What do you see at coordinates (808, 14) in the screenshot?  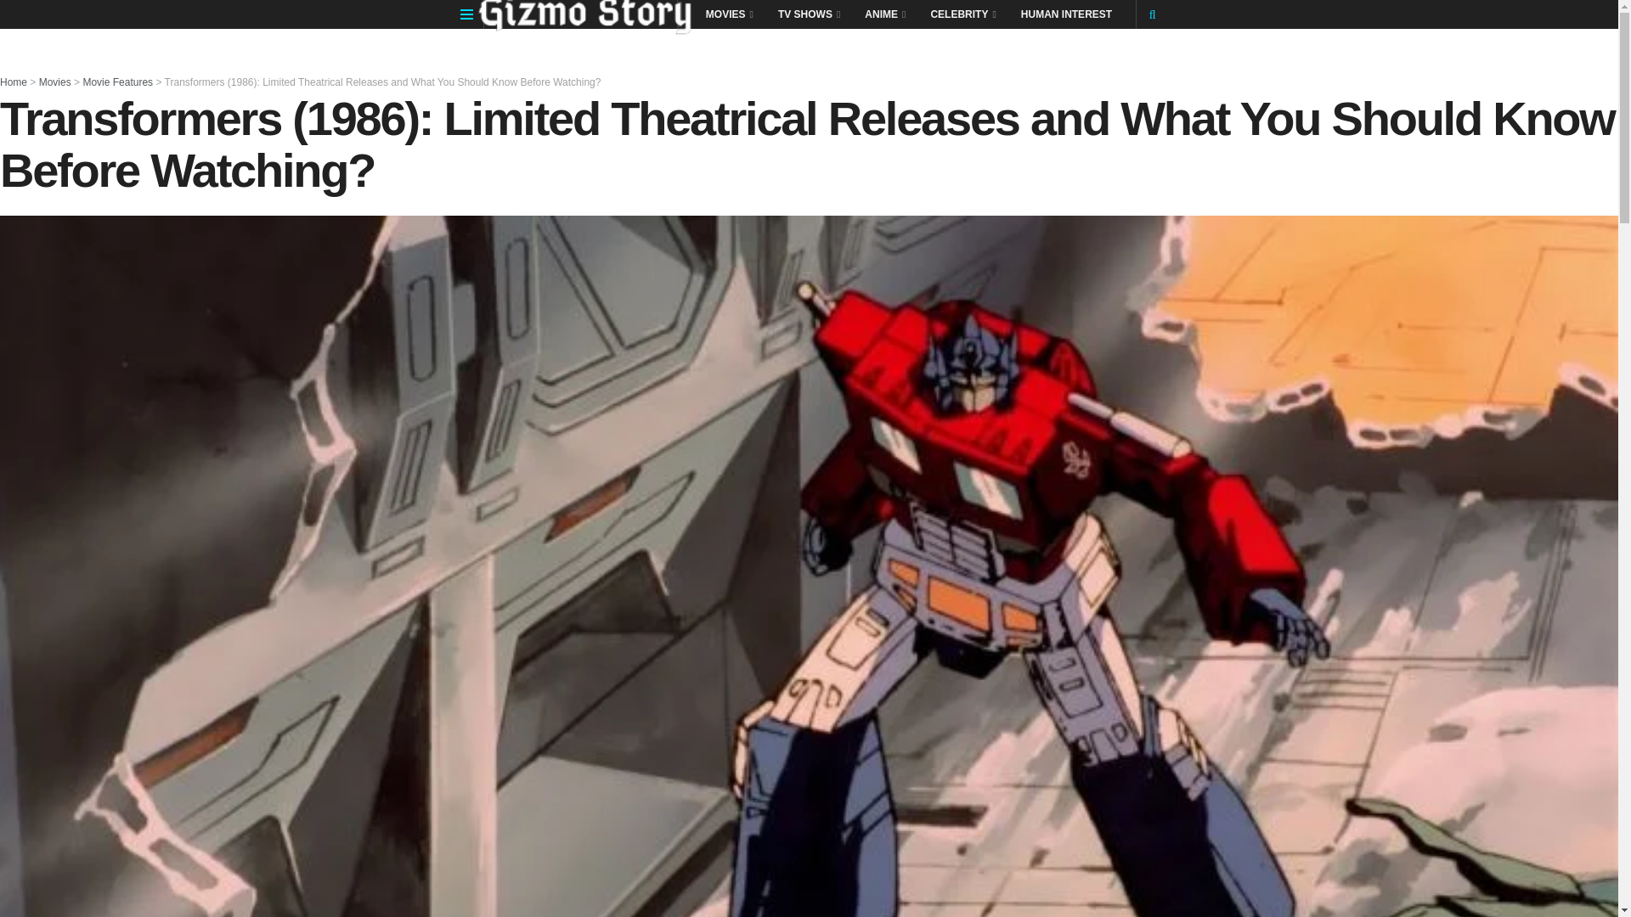 I see `TV SHOWS` at bounding box center [808, 14].